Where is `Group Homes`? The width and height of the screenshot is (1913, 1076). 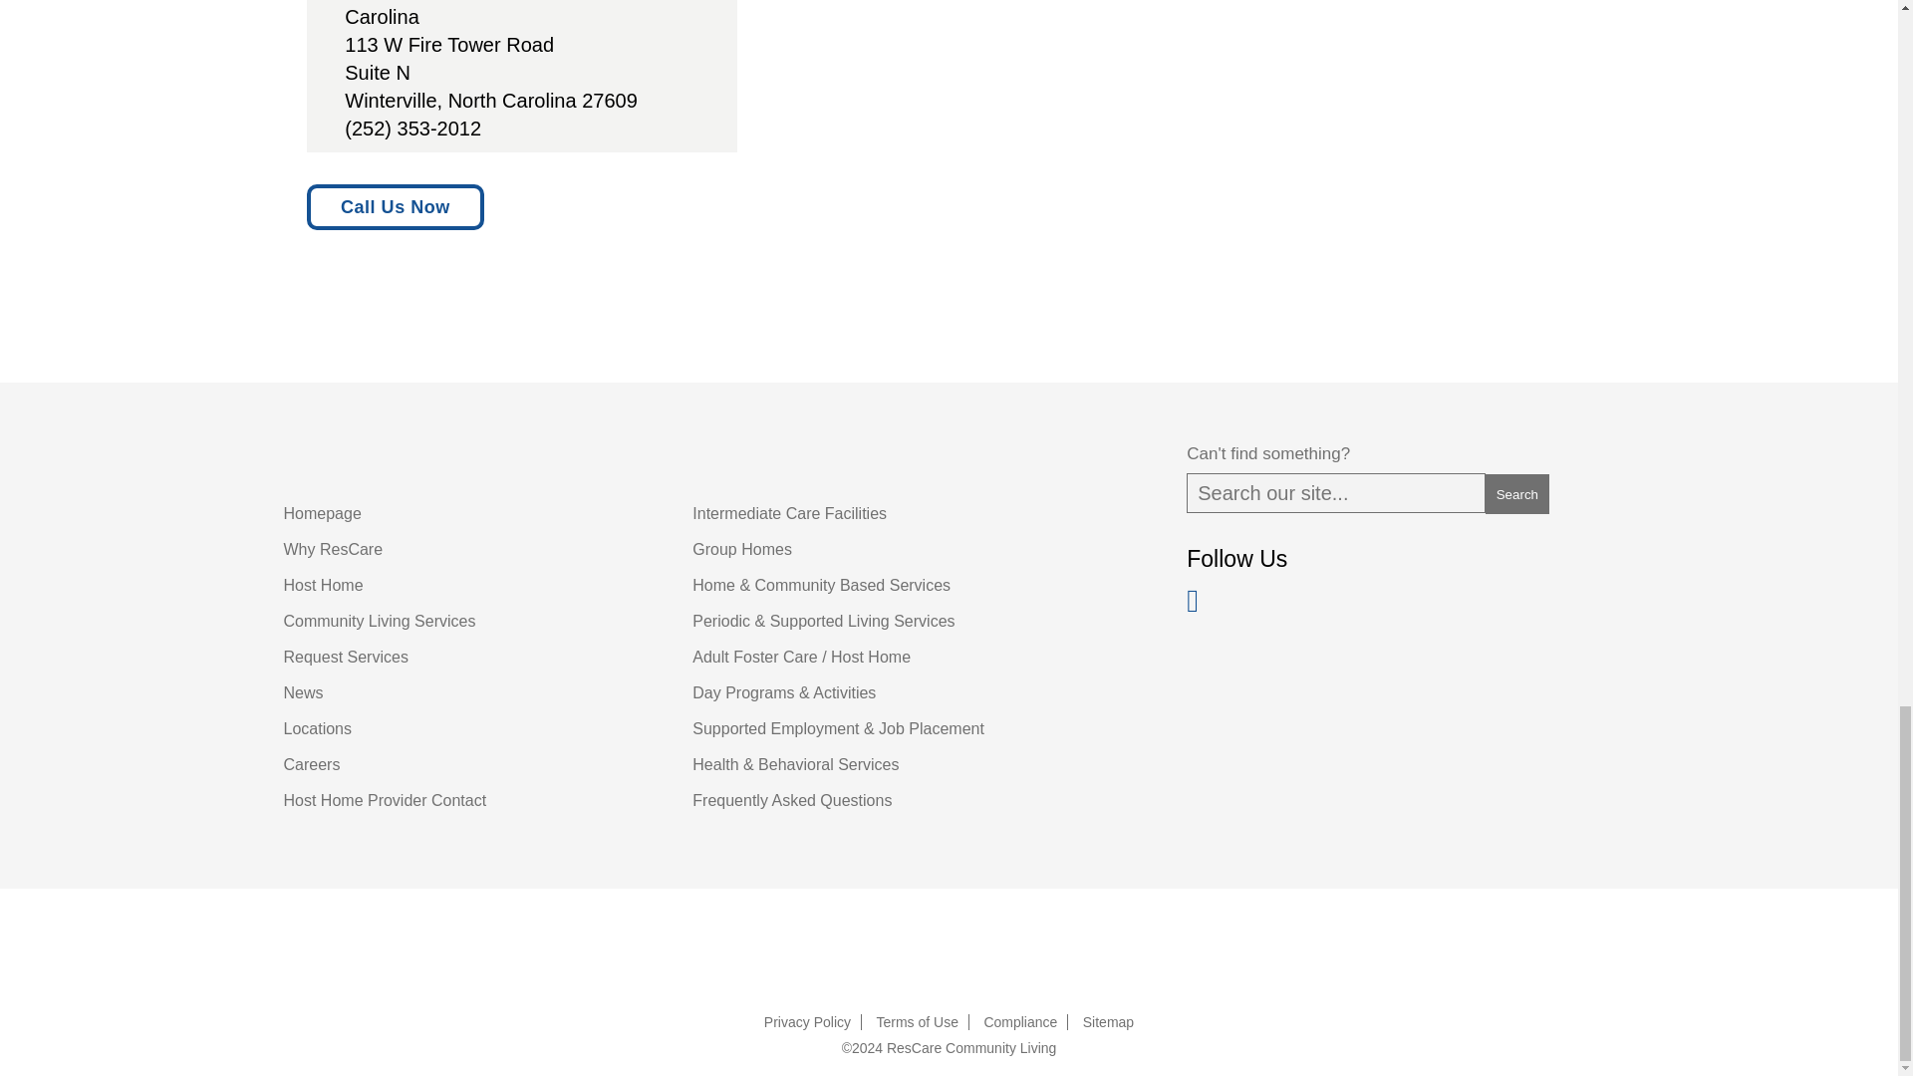
Group Homes is located at coordinates (741, 550).